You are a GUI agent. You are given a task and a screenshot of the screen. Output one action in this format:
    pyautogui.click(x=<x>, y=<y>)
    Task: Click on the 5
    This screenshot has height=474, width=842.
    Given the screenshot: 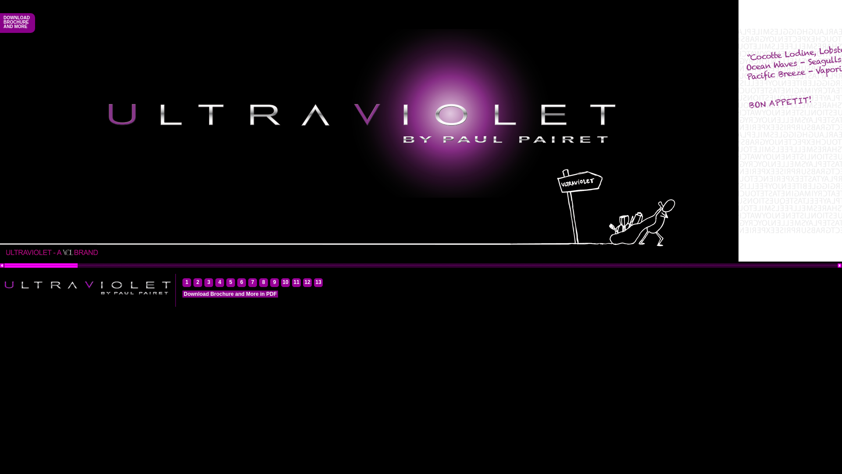 What is the action you would take?
    pyautogui.click(x=231, y=283)
    